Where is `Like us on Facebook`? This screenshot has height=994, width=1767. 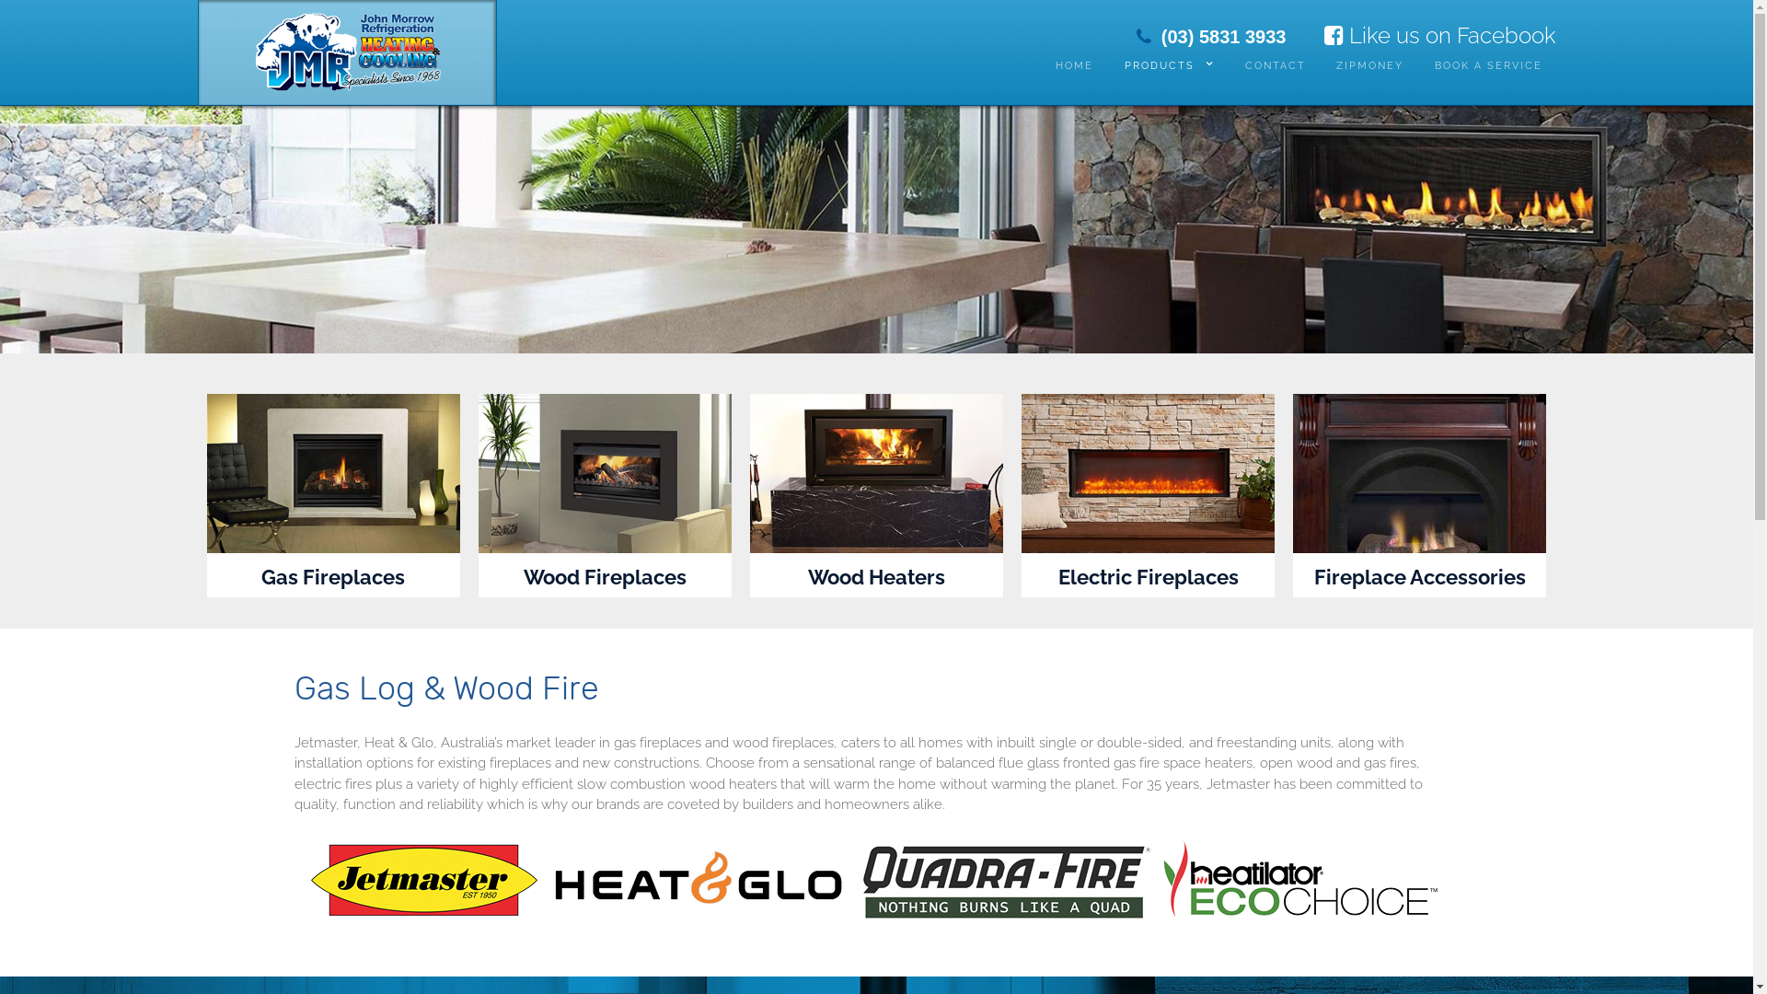 Like us on Facebook is located at coordinates (1439, 35).